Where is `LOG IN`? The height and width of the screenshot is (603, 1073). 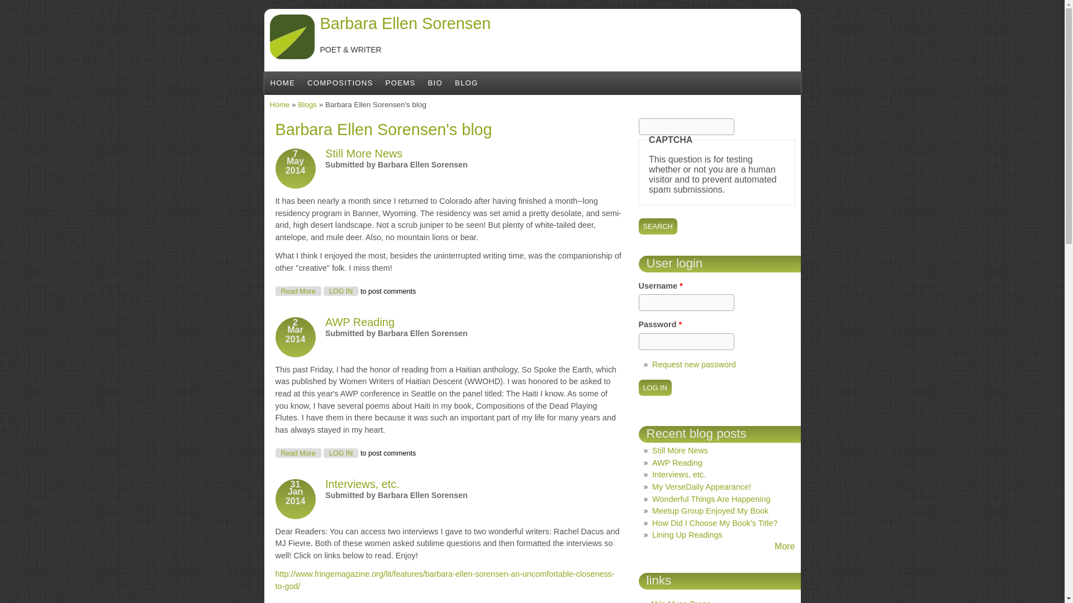 LOG IN is located at coordinates (405, 23).